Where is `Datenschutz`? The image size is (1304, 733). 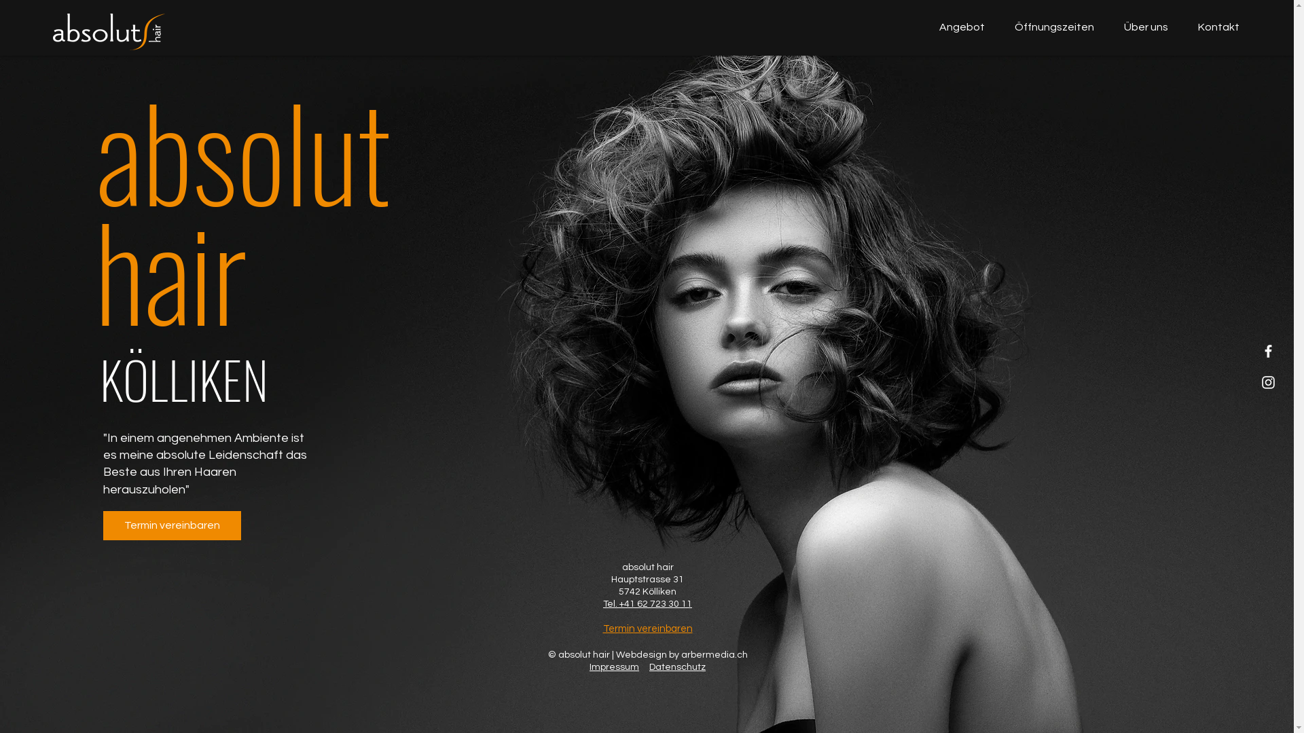
Datenschutz is located at coordinates (678, 667).